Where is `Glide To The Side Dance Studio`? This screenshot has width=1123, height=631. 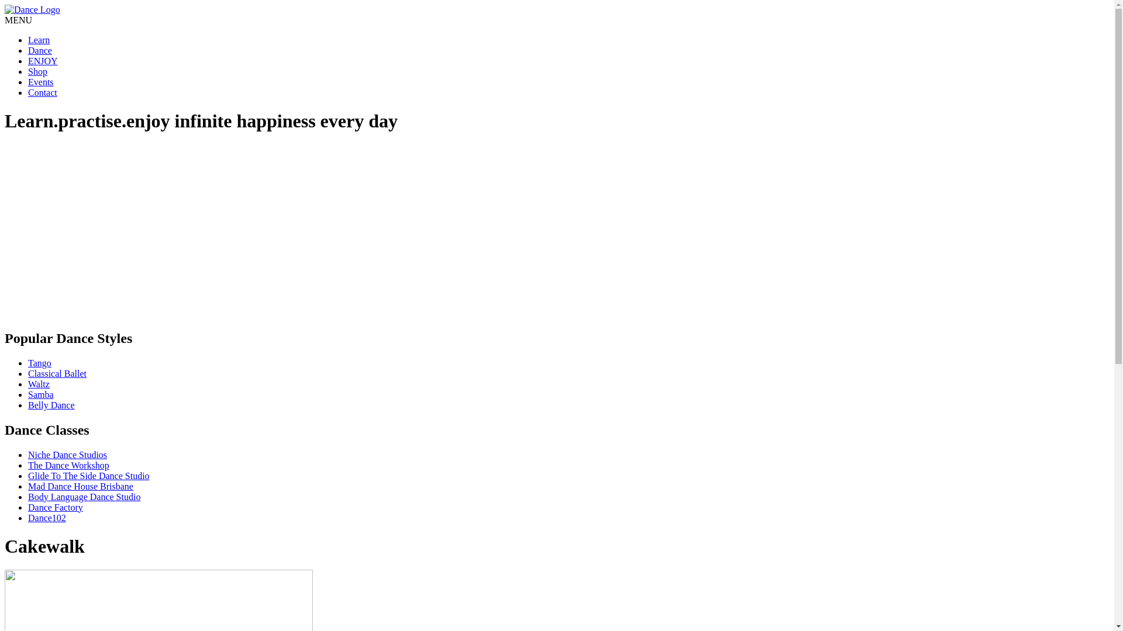
Glide To The Side Dance Studio is located at coordinates (89, 476).